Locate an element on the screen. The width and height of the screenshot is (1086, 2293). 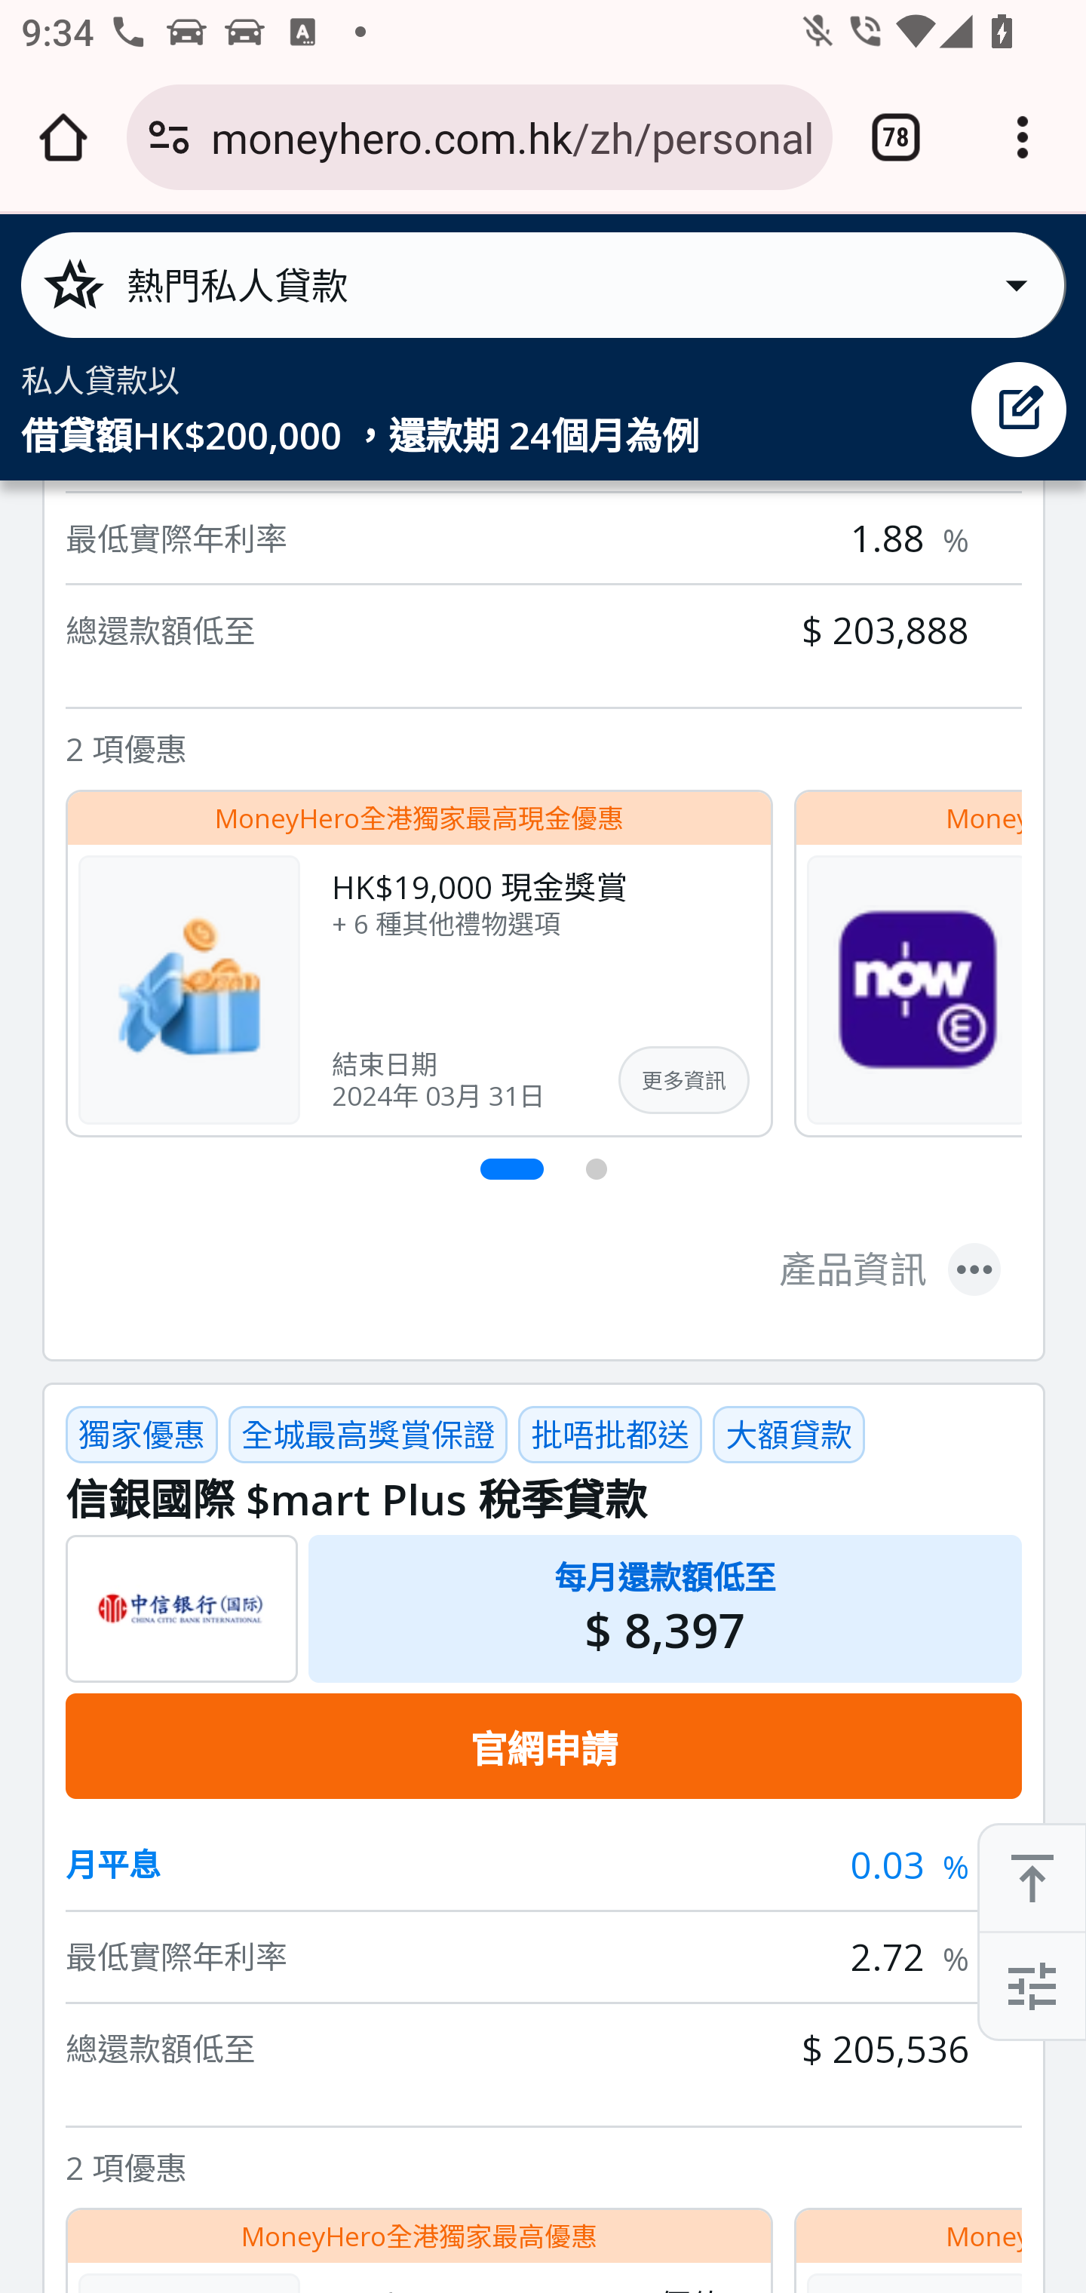
更多資訊 is located at coordinates (683, 1081).